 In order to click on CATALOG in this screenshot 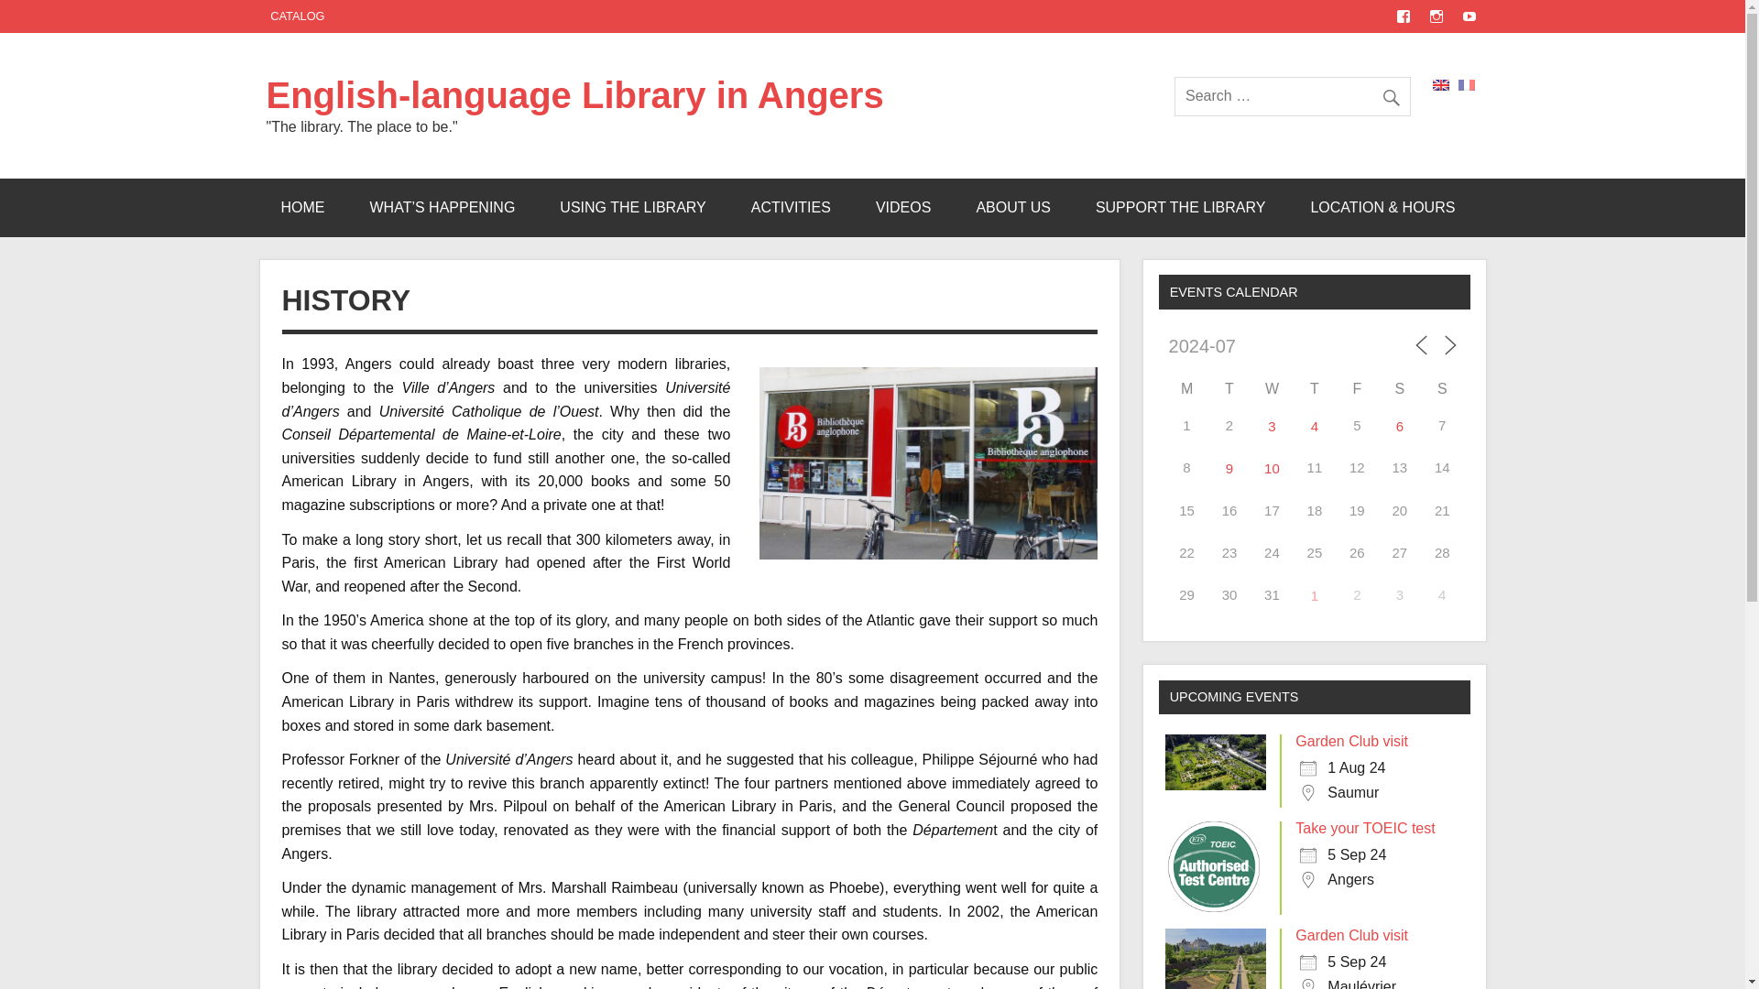, I will do `click(297, 16)`.